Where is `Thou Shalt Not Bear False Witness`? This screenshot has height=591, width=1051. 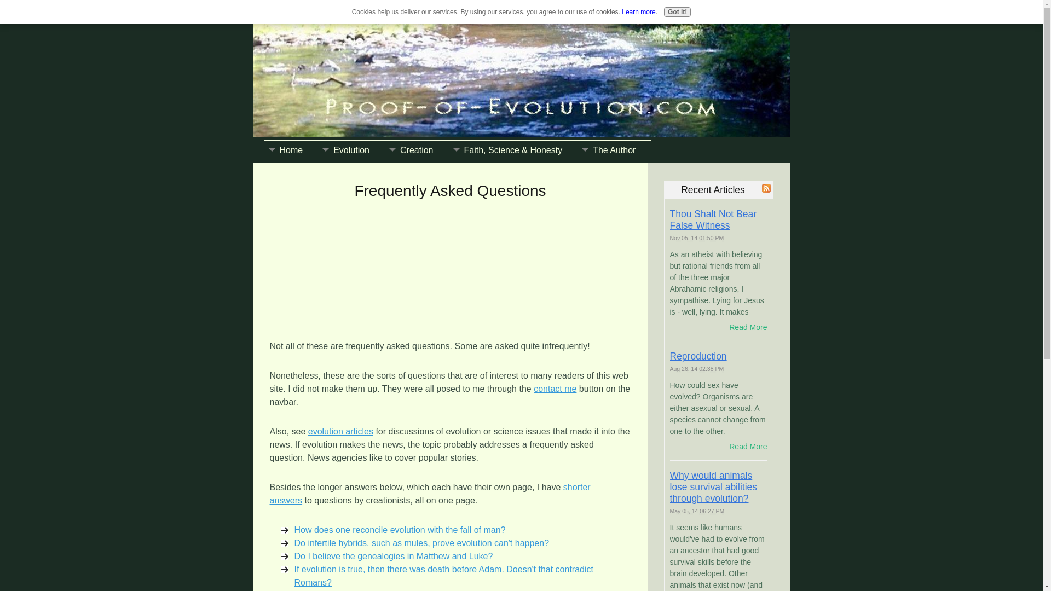 Thou Shalt Not Bear False Witness is located at coordinates (713, 220).